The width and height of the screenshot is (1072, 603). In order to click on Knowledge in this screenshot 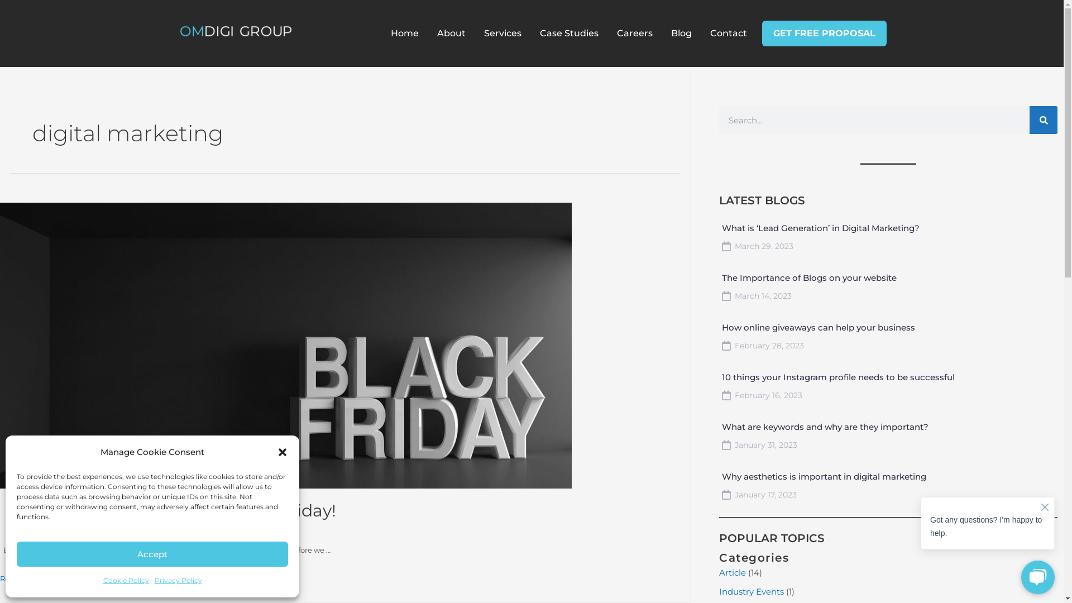, I will do `click(32, 529)`.